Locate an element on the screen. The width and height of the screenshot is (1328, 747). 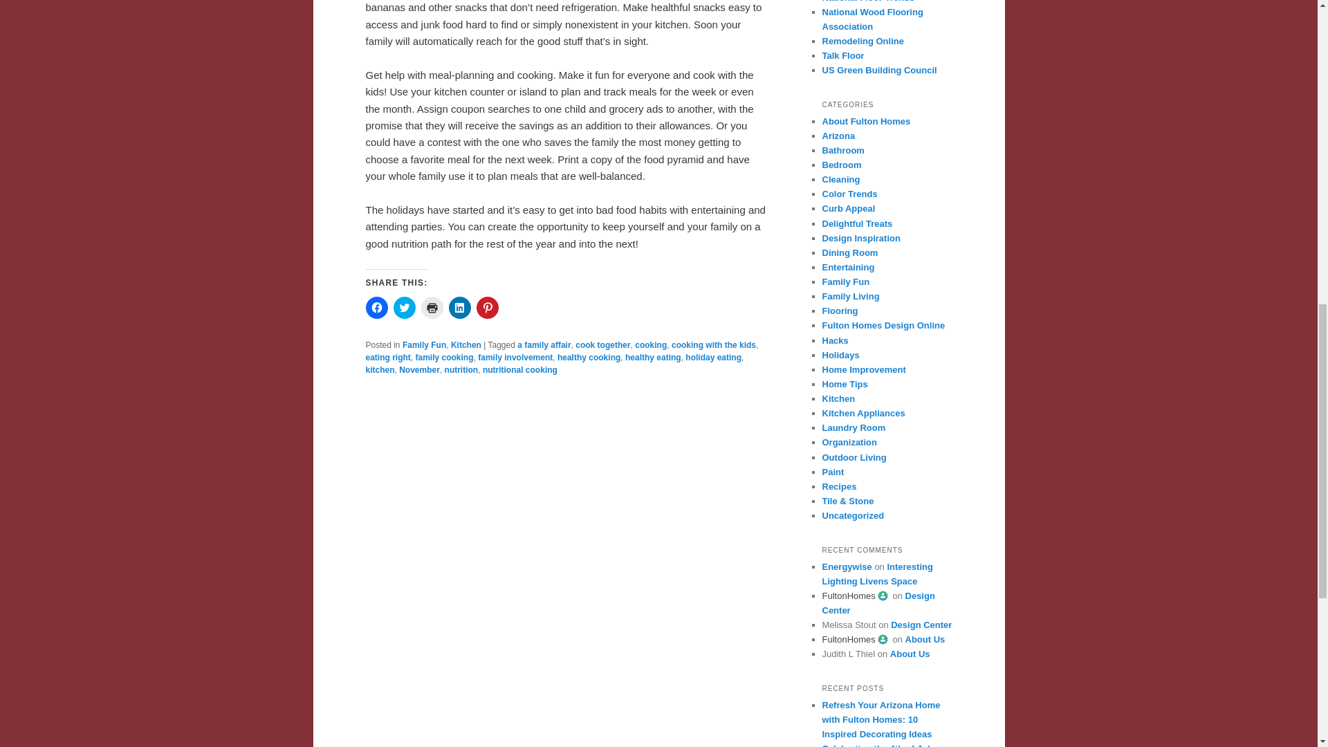
kitchen is located at coordinates (380, 370).